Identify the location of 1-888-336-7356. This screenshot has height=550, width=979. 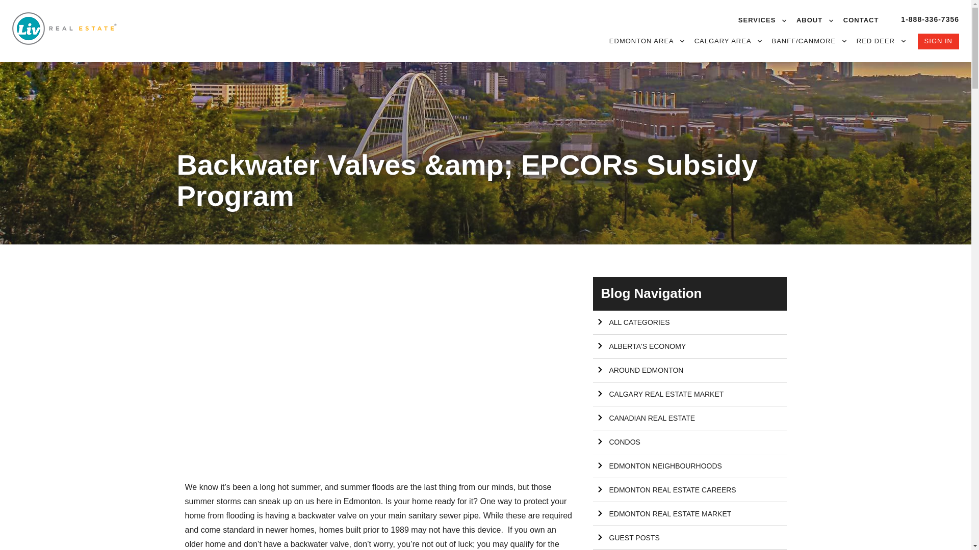
(930, 19).